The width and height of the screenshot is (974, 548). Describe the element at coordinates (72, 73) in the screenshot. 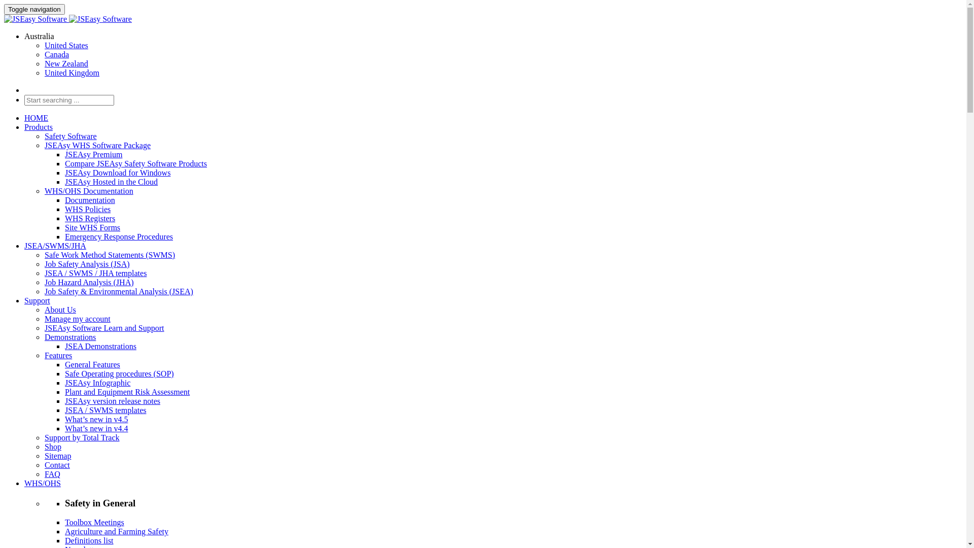

I see `United Kingdom` at that location.